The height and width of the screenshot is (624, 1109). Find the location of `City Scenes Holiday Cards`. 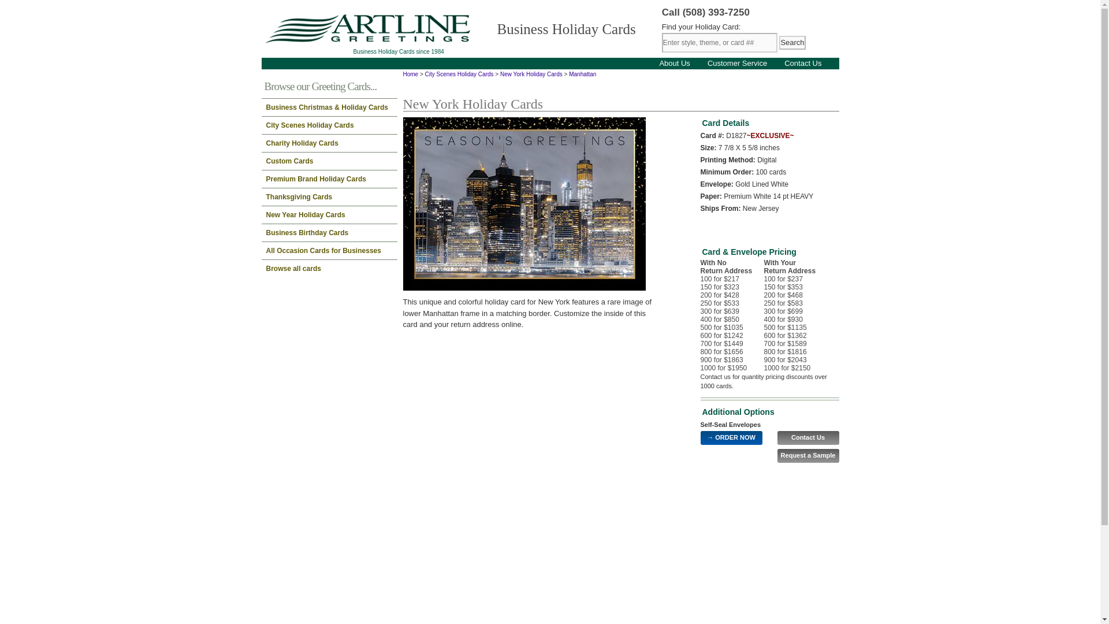

City Scenes Holiday Cards is located at coordinates (459, 74).